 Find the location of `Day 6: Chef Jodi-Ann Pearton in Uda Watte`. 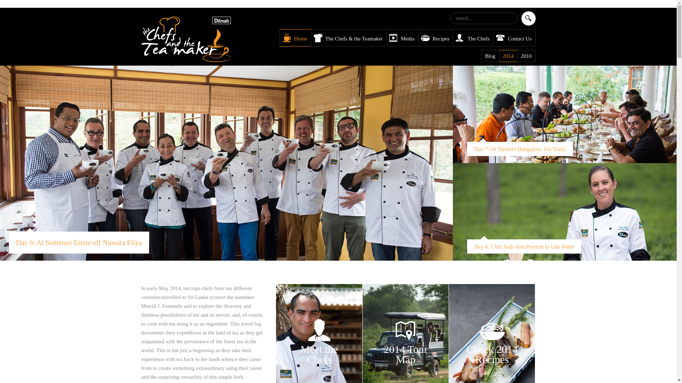

Day 6: Chef Jodi-Ann Pearton in Uda Watte is located at coordinates (524, 292).